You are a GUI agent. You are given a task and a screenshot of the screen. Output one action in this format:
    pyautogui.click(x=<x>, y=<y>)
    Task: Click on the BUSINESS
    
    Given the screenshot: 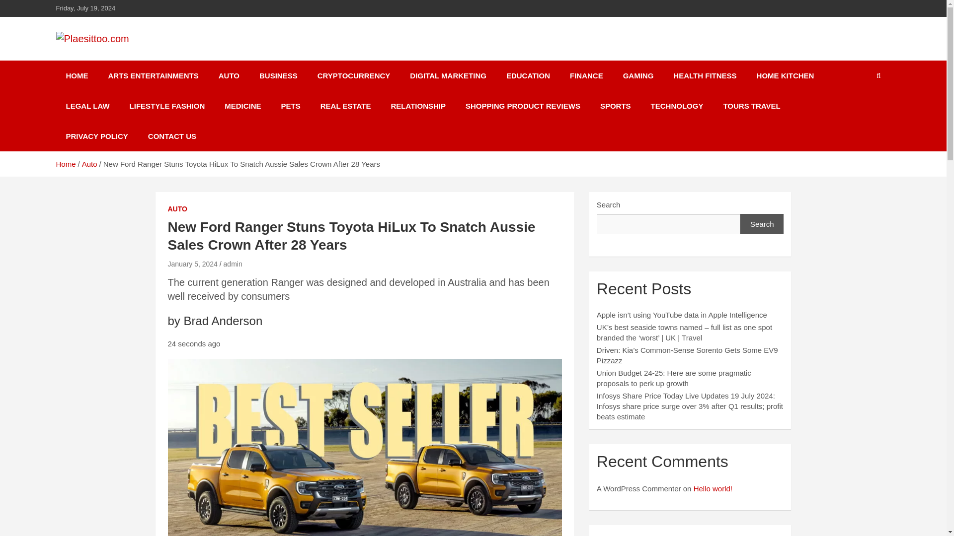 What is the action you would take?
    pyautogui.click(x=278, y=75)
    